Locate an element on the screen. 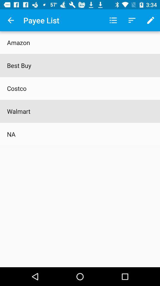 Image resolution: width=160 pixels, height=286 pixels. tap the icon above amazon is located at coordinates (11, 20).